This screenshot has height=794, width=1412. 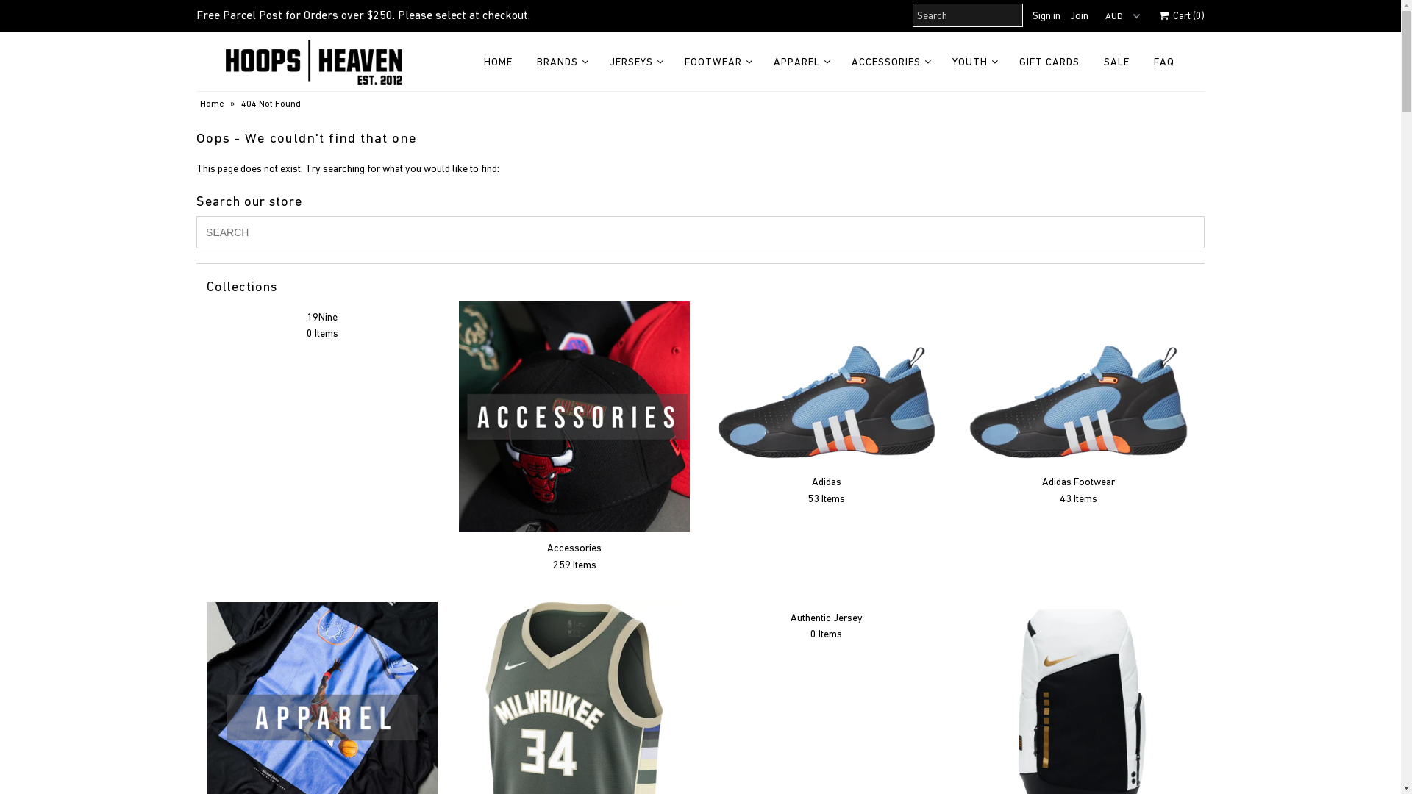 I want to click on HOME, so click(x=499, y=62).